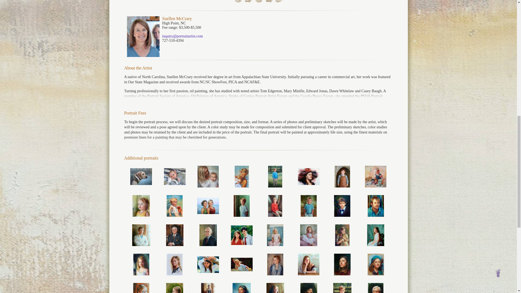 The image size is (521, 293). What do you see at coordinates (238, 2) in the screenshot?
I see `Share on Facebook` at bounding box center [238, 2].